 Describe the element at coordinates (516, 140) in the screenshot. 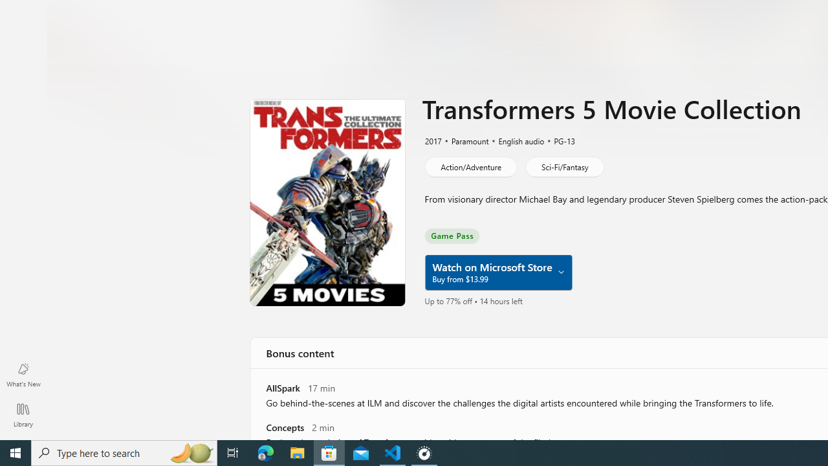

I see `English audio` at that location.